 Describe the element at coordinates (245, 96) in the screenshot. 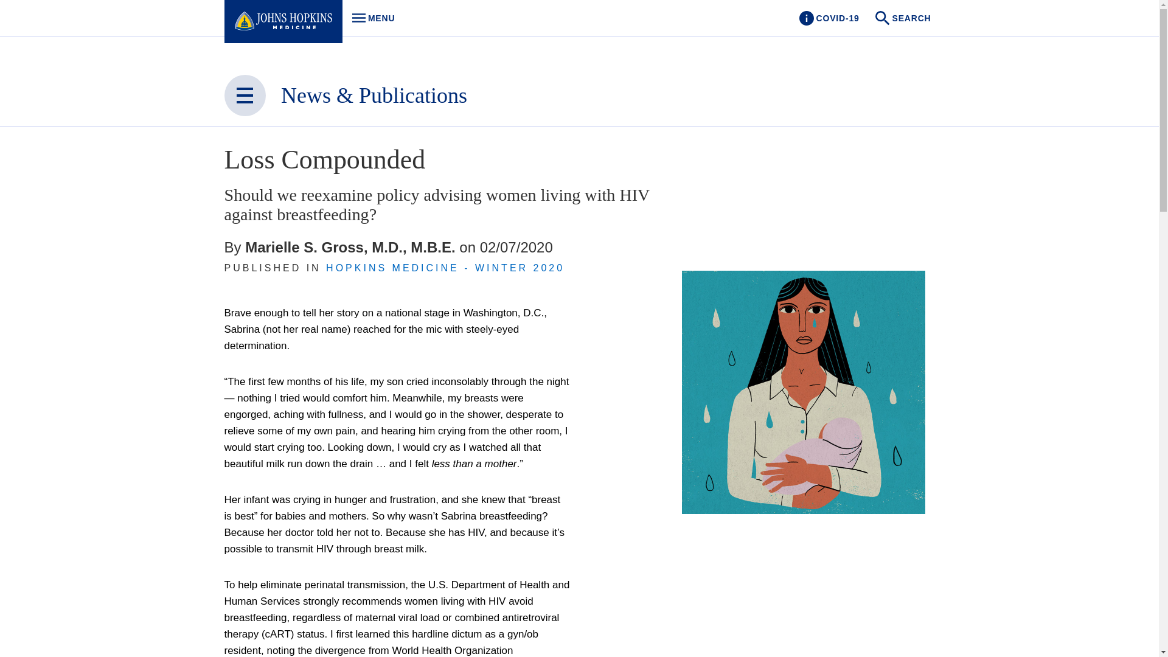

I see `Close Main Menu` at that location.